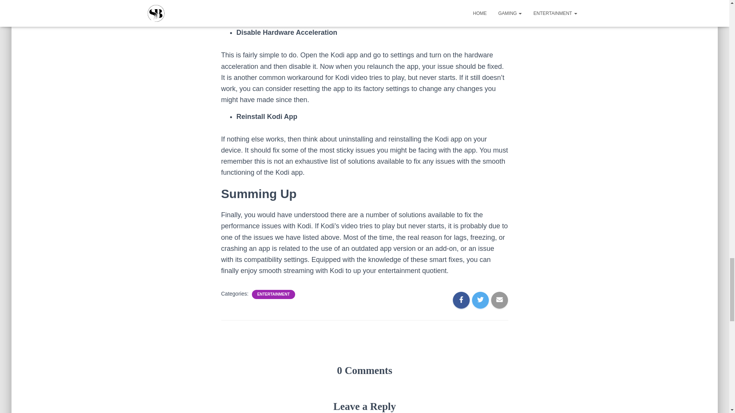 The image size is (735, 413). What do you see at coordinates (273, 294) in the screenshot?
I see `ENTERTAINMENT` at bounding box center [273, 294].